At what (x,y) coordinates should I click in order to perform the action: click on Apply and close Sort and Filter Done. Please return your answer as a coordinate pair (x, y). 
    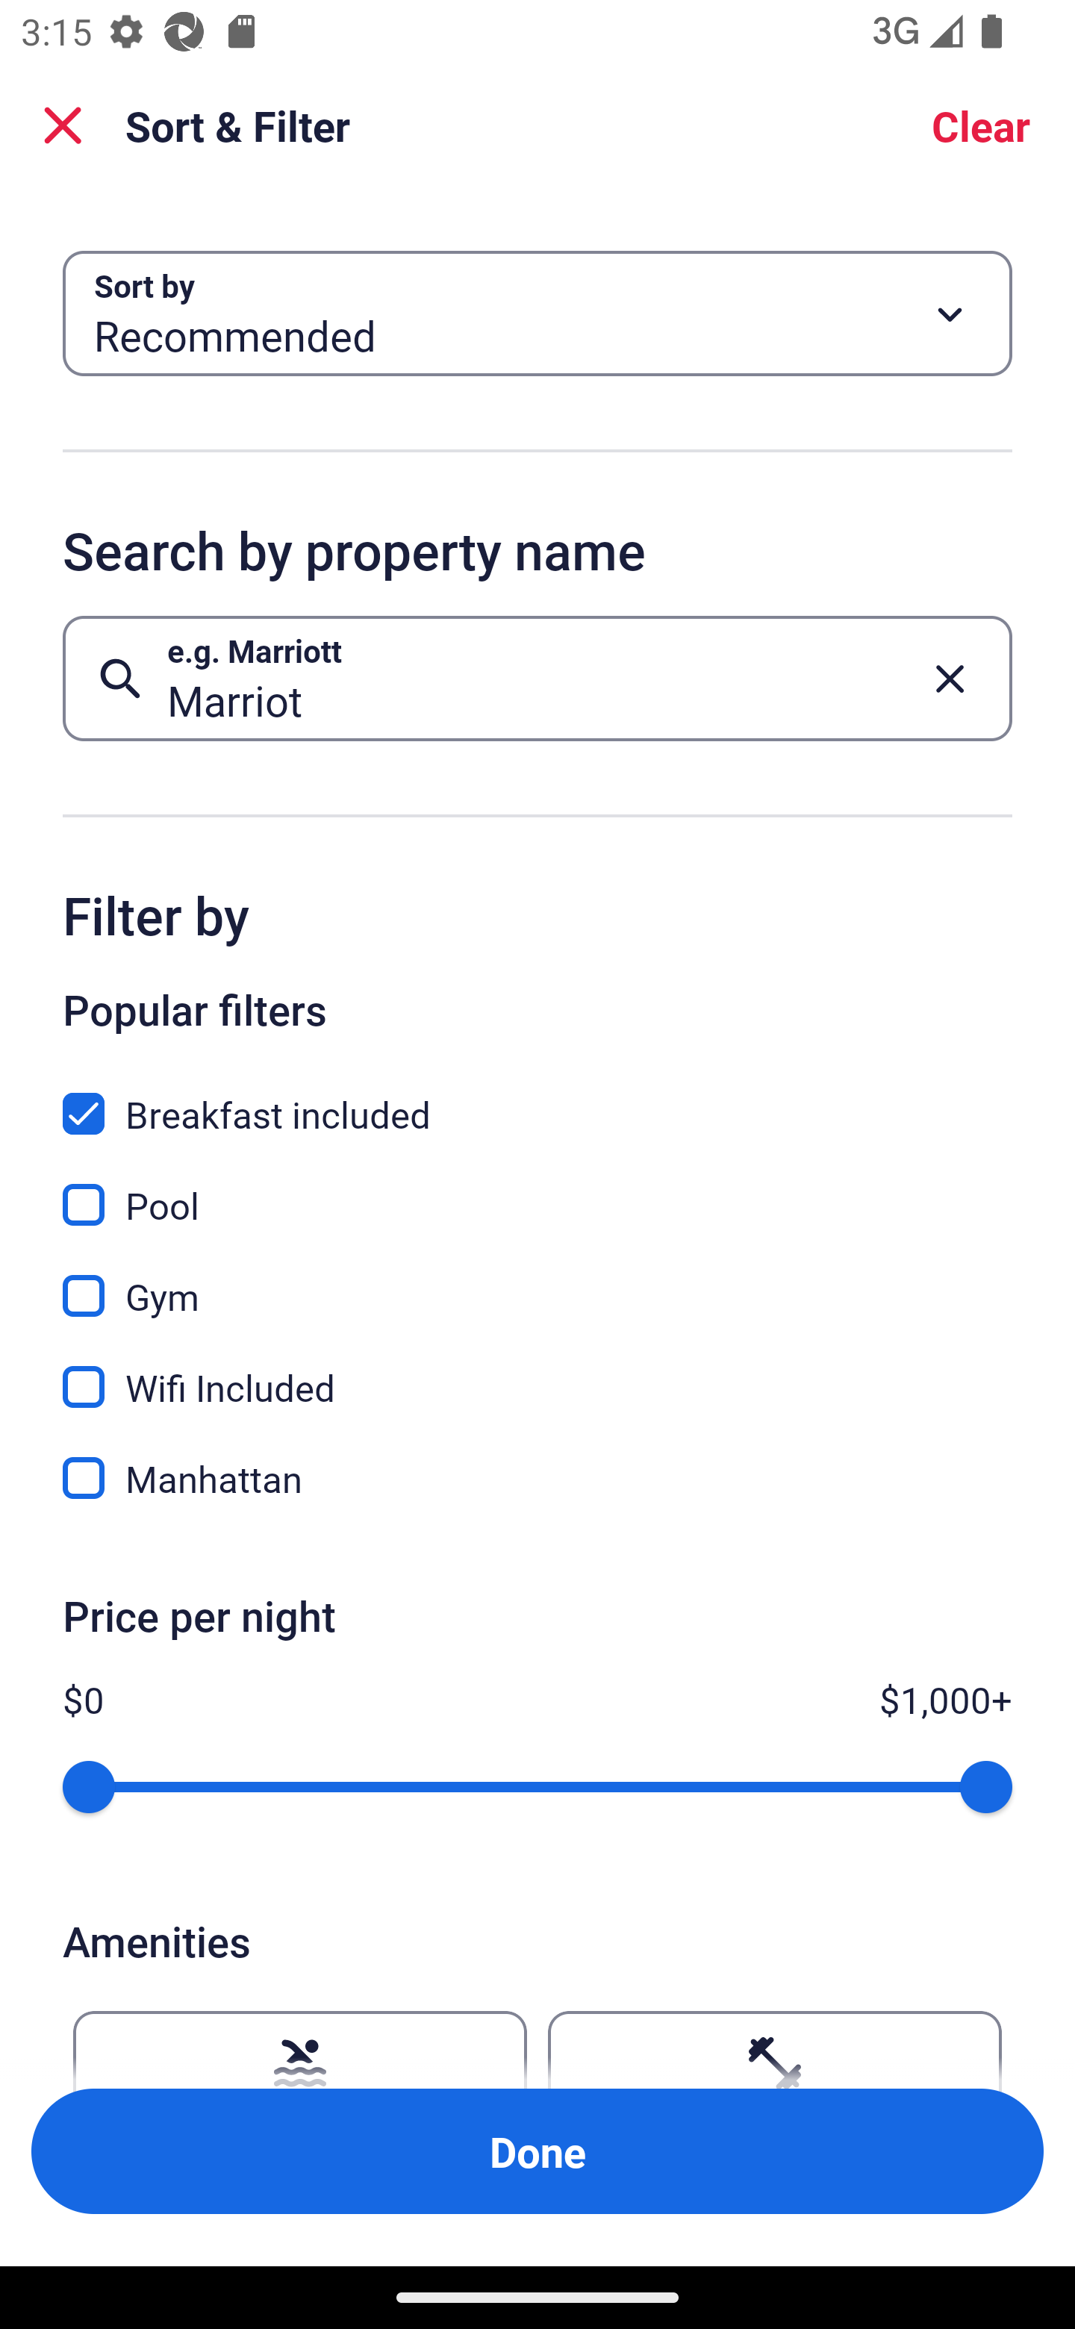
    Looking at the image, I should click on (537, 2151).